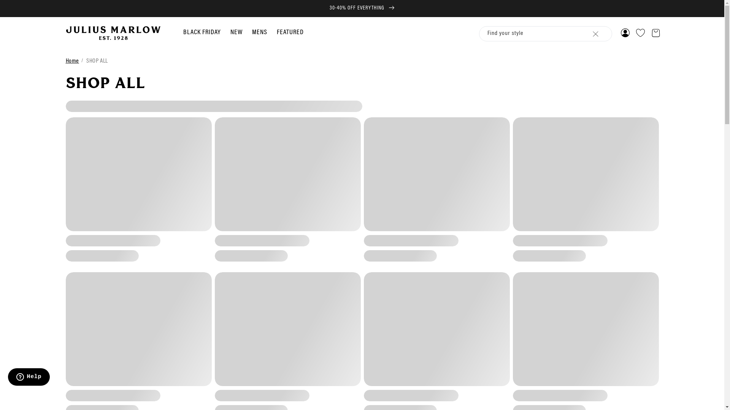 The image size is (730, 410). What do you see at coordinates (362, 8) in the screenshot?
I see `FREE RETURNS AUSTRALIA WIDE` at bounding box center [362, 8].